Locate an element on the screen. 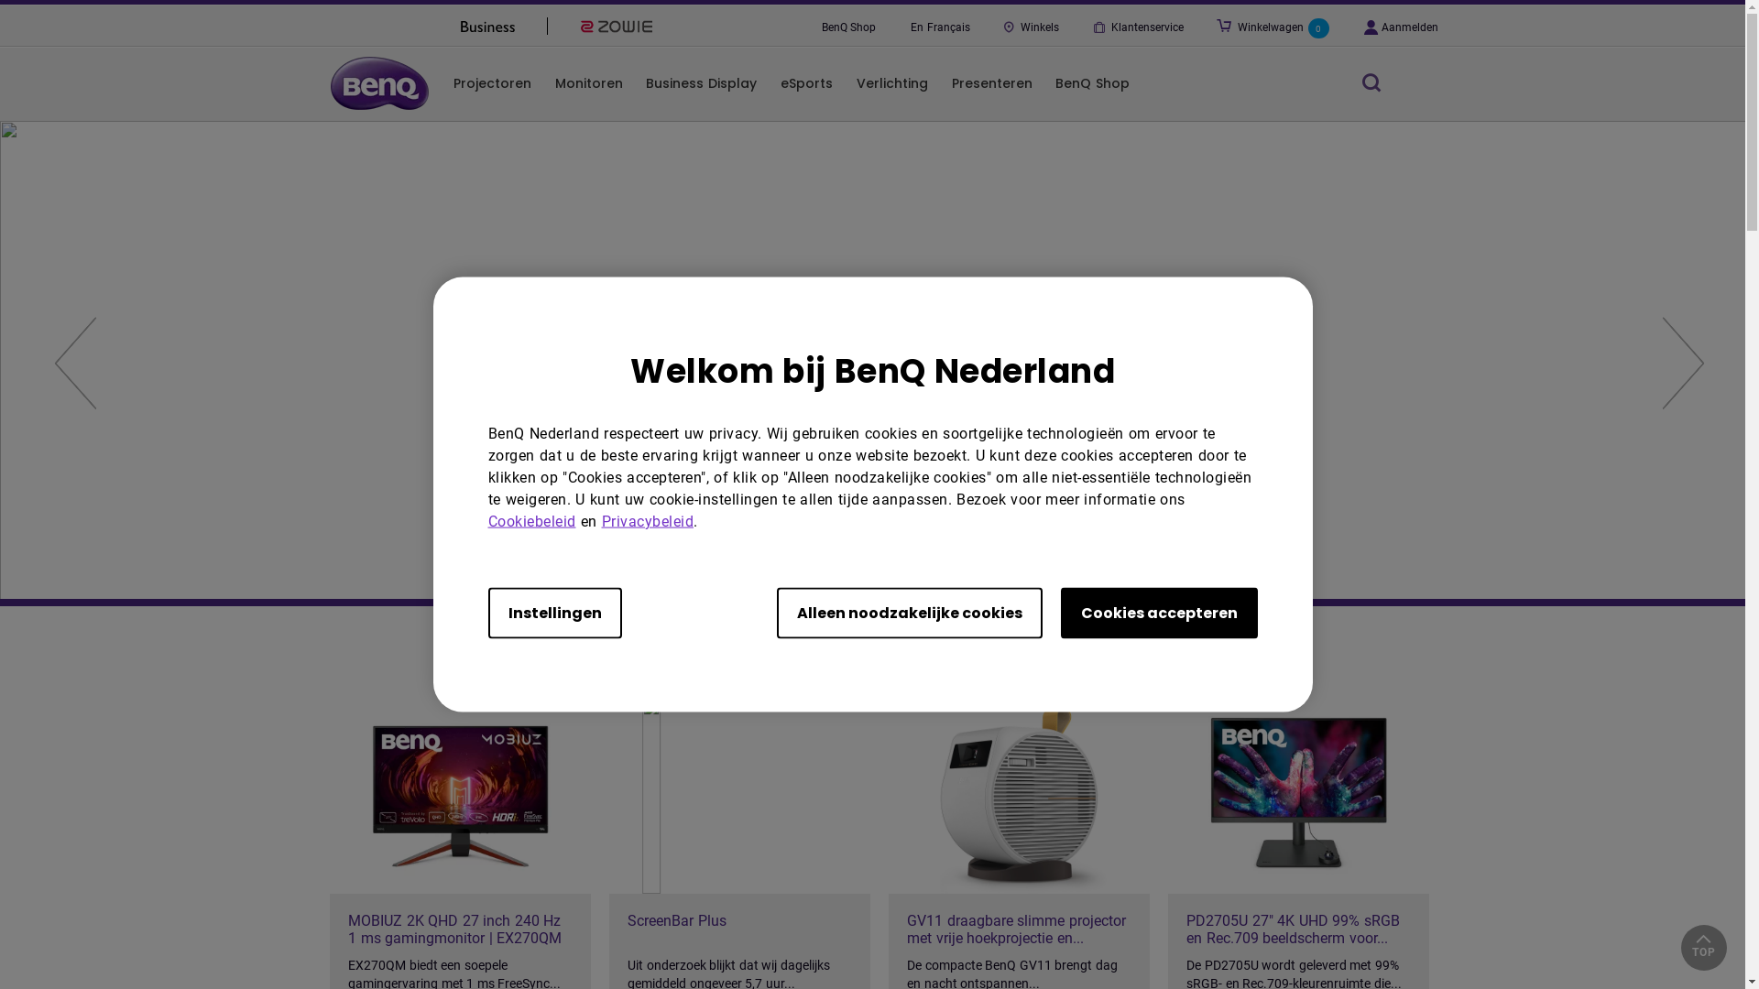 The height and width of the screenshot is (989, 1759). Alleen noodzakelijke cookies is located at coordinates (910, 613).